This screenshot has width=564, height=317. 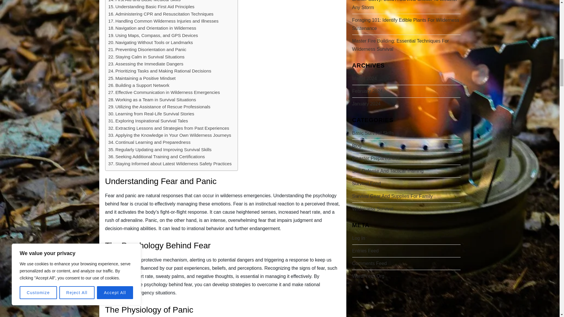 What do you see at coordinates (163, 21) in the screenshot?
I see `Handling Common Wilderness Injuries and Illnesses` at bounding box center [163, 21].